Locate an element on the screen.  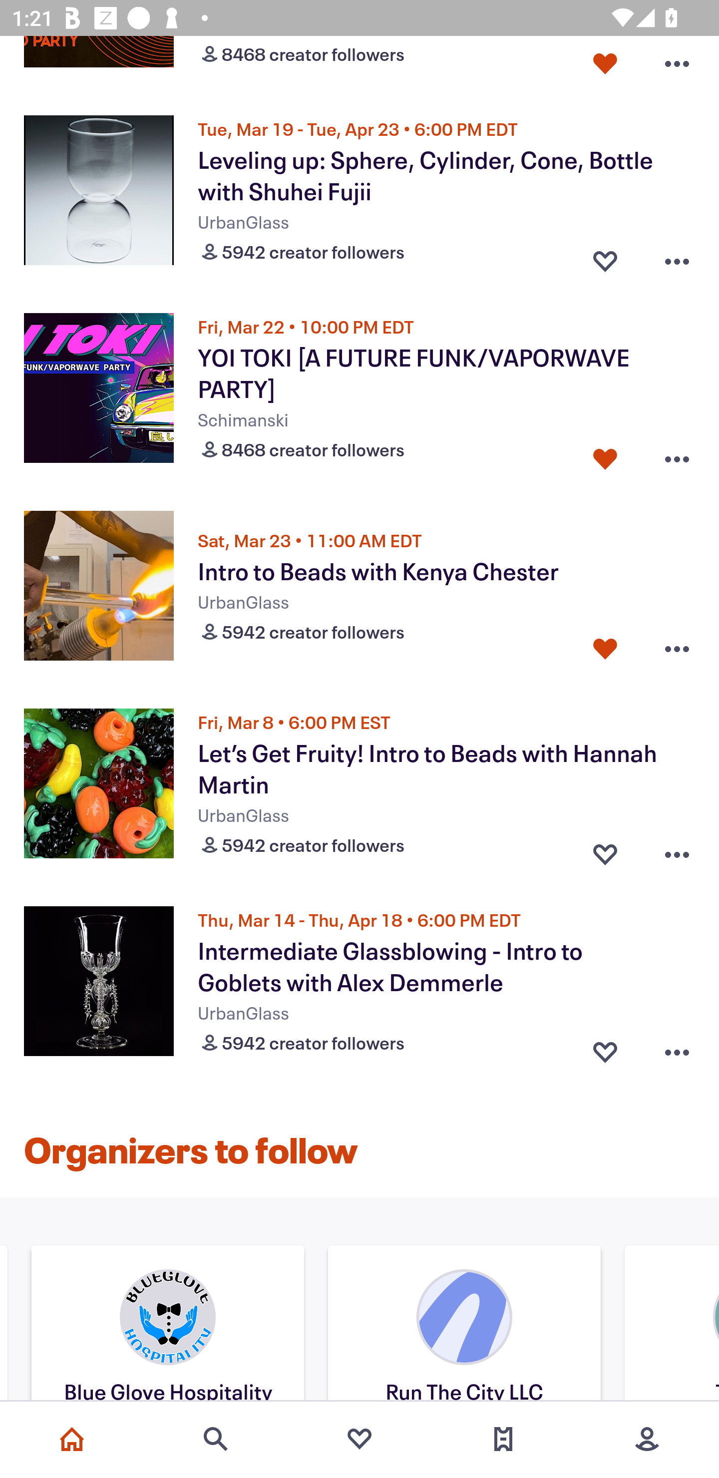
Favorite button is located at coordinates (605, 258).